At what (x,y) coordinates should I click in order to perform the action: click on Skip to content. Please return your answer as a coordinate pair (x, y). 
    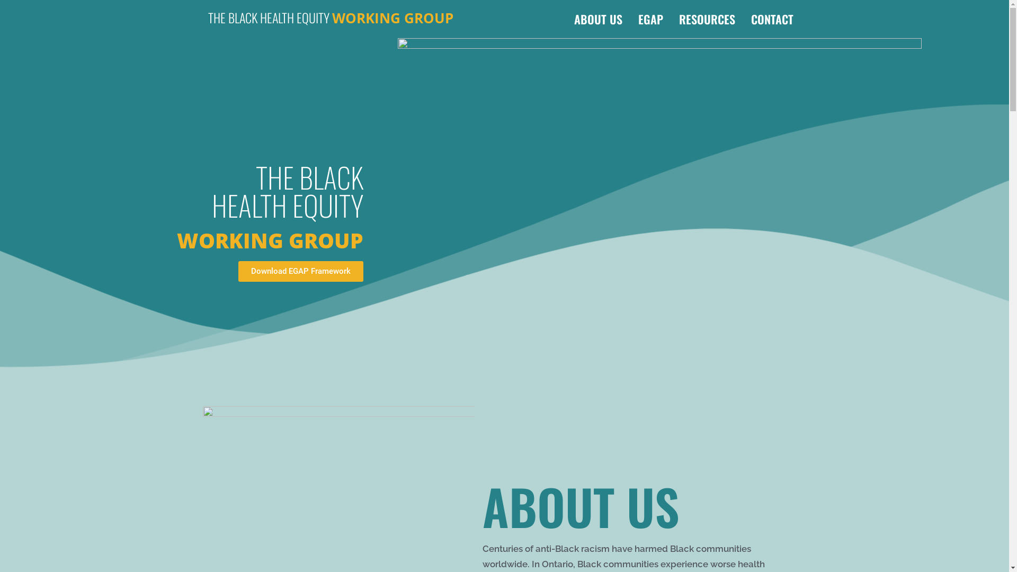
    Looking at the image, I should click on (8, 22).